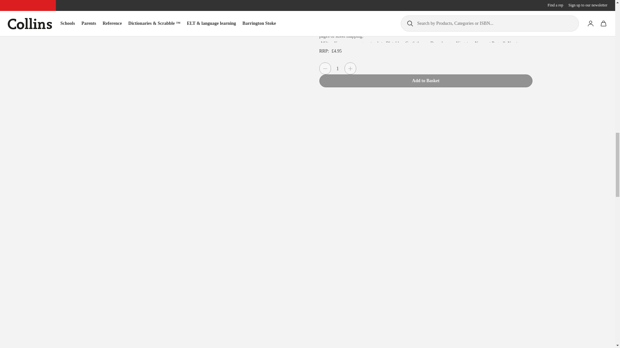 This screenshot has height=348, width=620. What do you see at coordinates (426, 81) in the screenshot?
I see `Add to Basket` at bounding box center [426, 81].